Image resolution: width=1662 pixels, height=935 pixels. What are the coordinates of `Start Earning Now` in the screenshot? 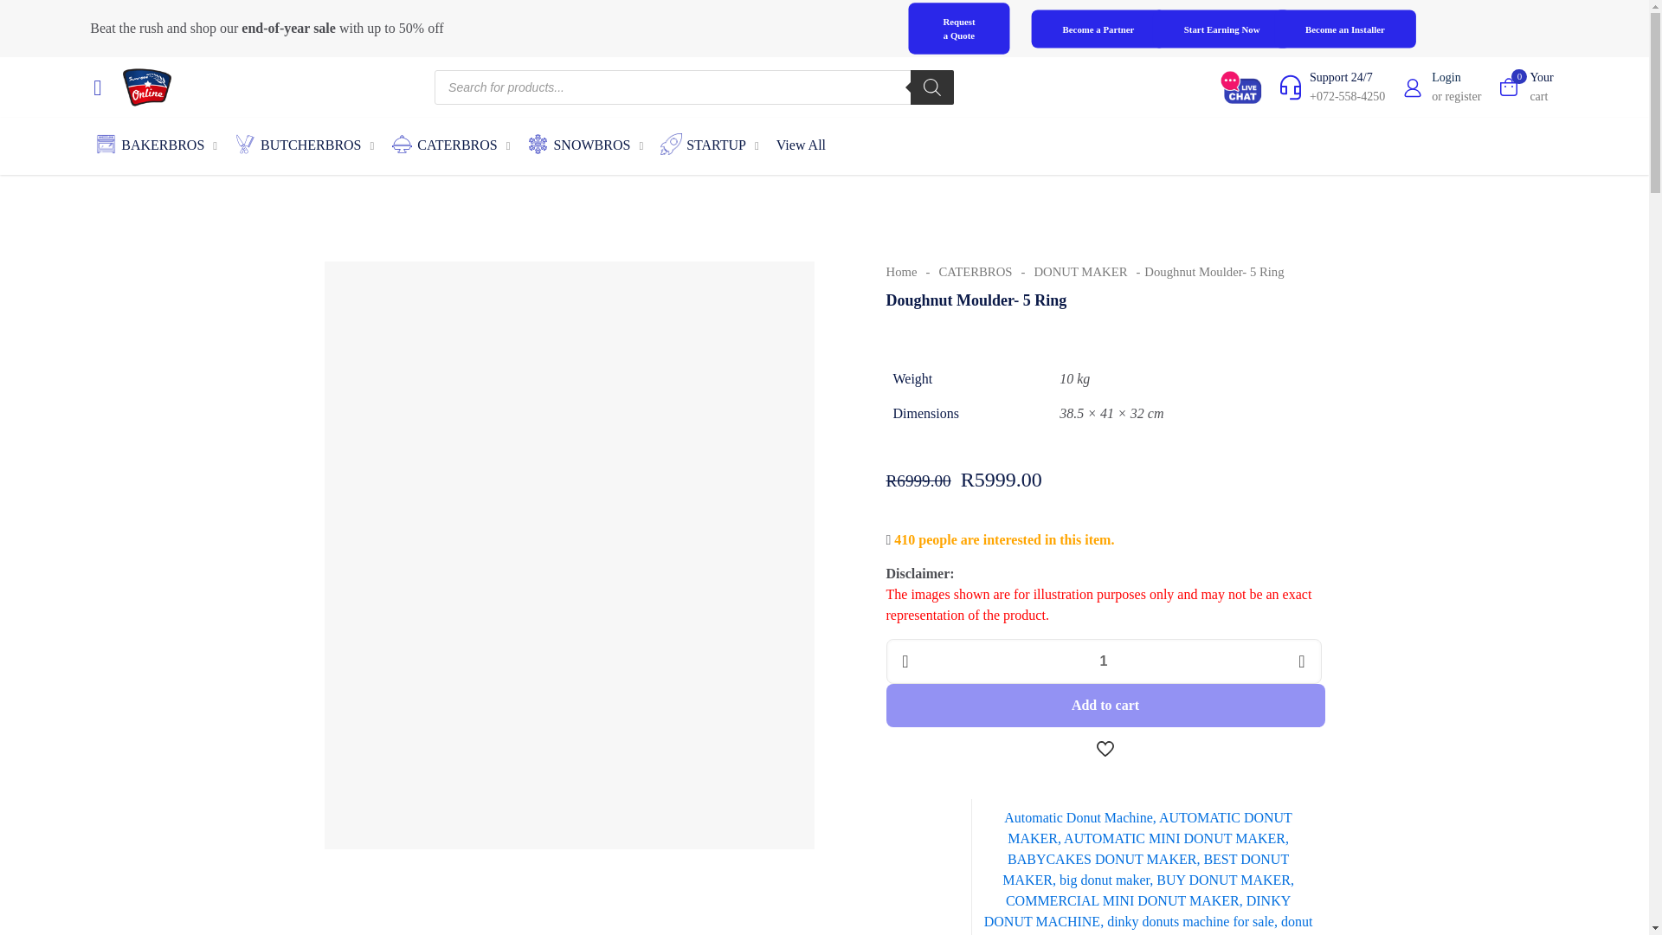 It's located at (1352, 30).